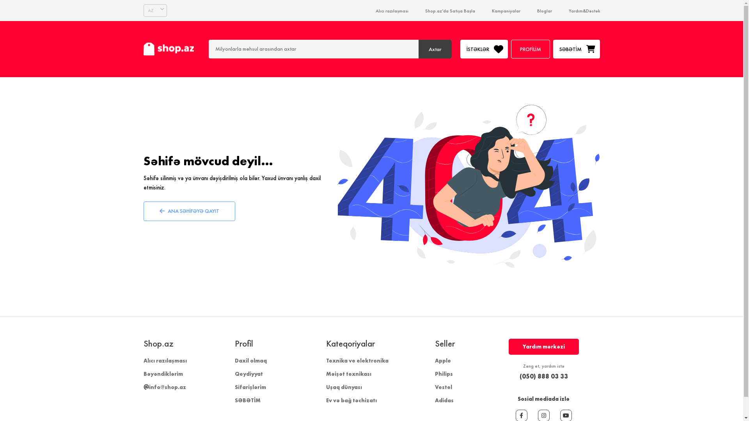 The width and height of the screenshot is (749, 421). I want to click on Vestel, so click(443, 387).